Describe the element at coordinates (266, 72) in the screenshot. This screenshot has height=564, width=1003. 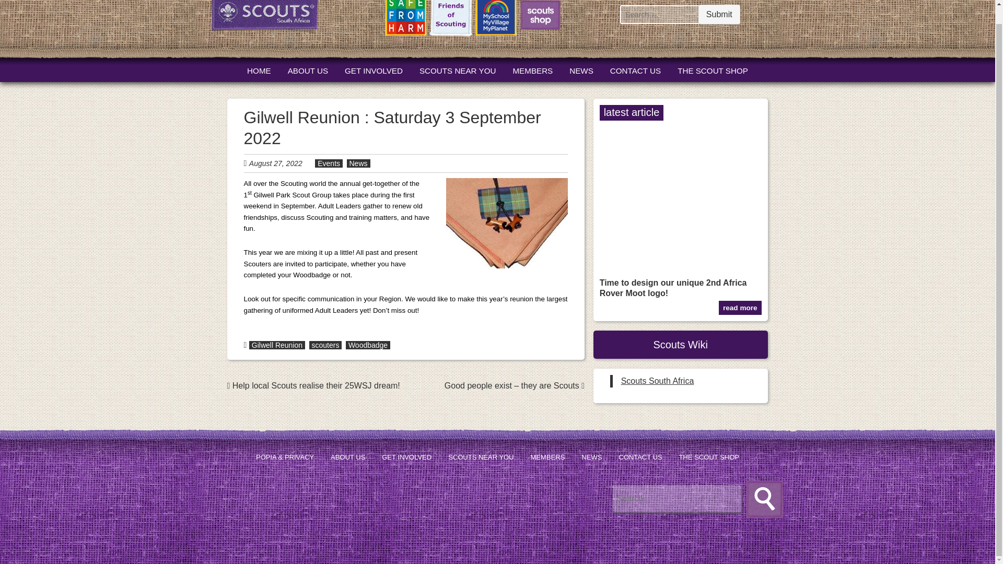
I see `Skip to content` at that location.